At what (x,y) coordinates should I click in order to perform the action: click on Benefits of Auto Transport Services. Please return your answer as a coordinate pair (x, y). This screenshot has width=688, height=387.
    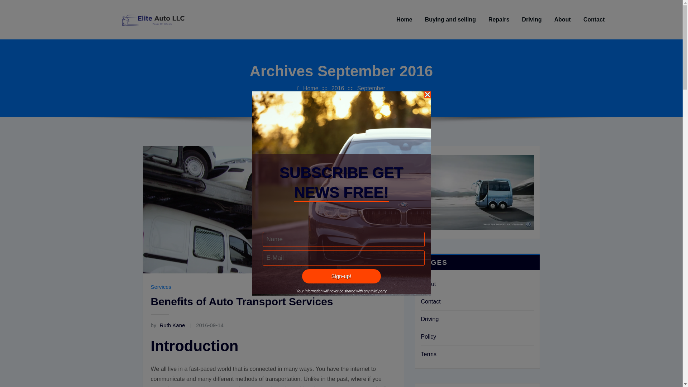
    Looking at the image, I should click on (242, 301).